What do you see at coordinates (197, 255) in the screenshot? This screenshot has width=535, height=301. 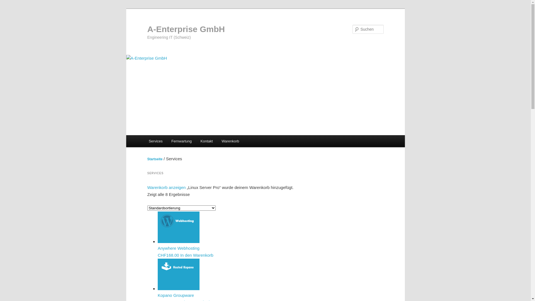 I see `In den Warenkorb` at bounding box center [197, 255].